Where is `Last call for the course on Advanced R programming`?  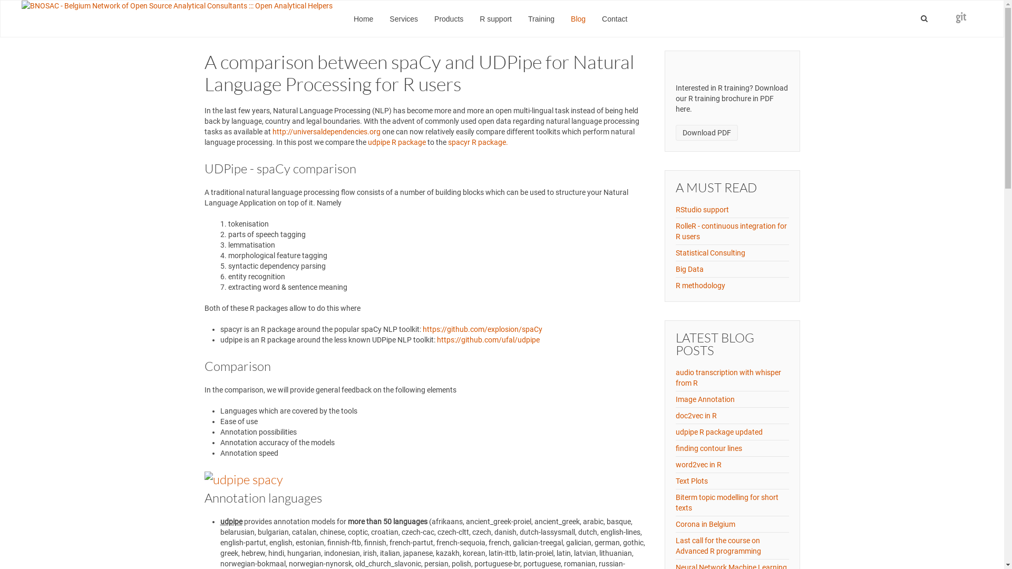
Last call for the course on Advanced R programming is located at coordinates (718, 546).